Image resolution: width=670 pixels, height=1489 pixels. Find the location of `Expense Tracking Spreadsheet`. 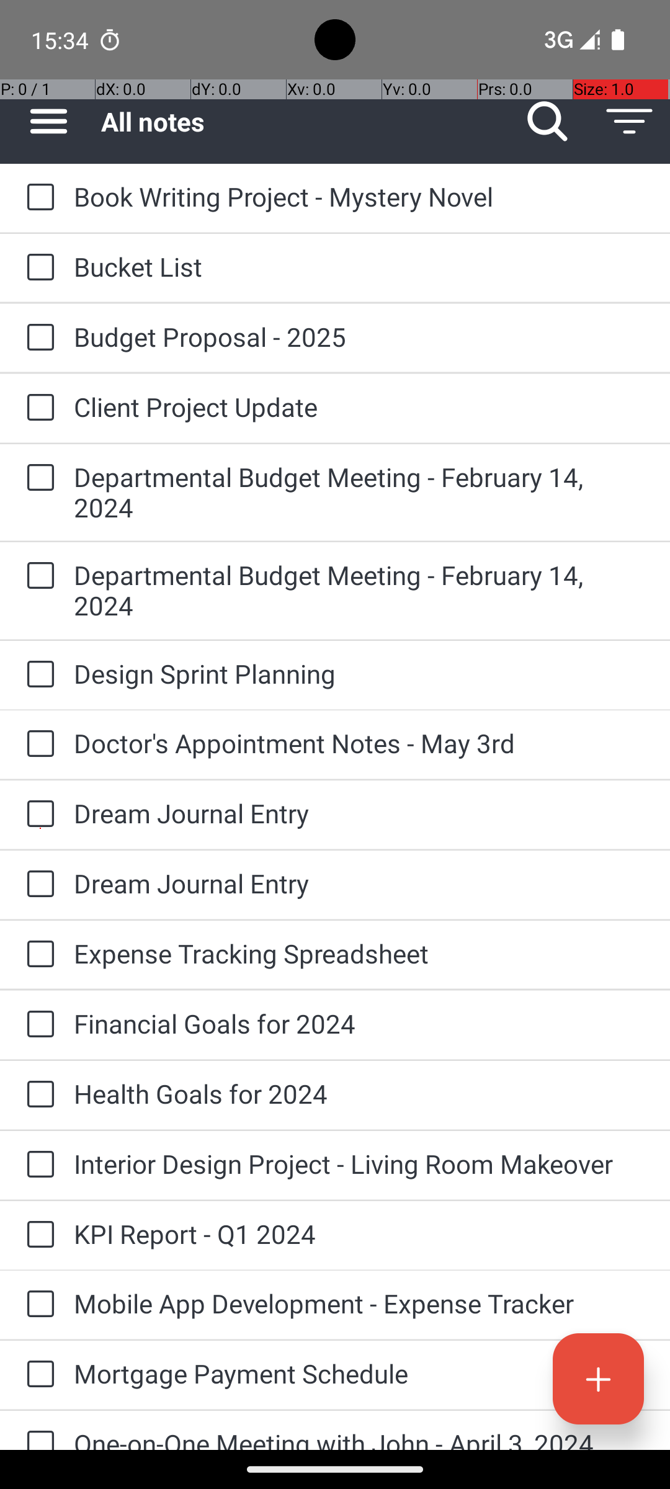

Expense Tracking Spreadsheet is located at coordinates (360, 953).